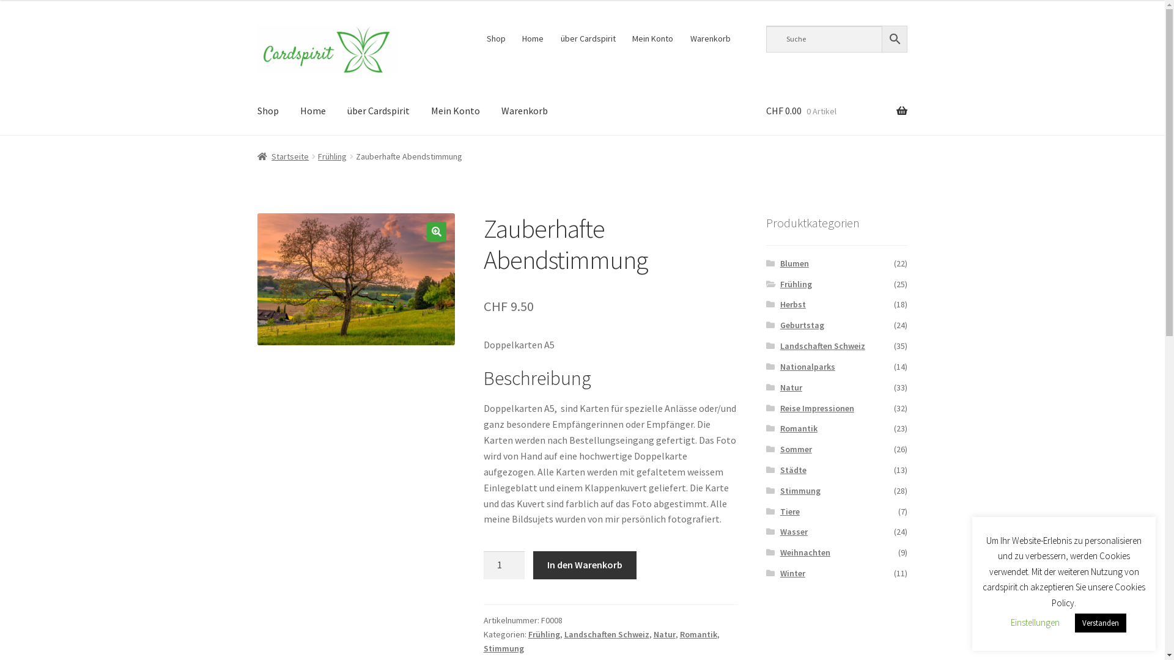 This screenshot has width=1174, height=660. Describe the element at coordinates (790, 512) in the screenshot. I see `Tiere` at that location.